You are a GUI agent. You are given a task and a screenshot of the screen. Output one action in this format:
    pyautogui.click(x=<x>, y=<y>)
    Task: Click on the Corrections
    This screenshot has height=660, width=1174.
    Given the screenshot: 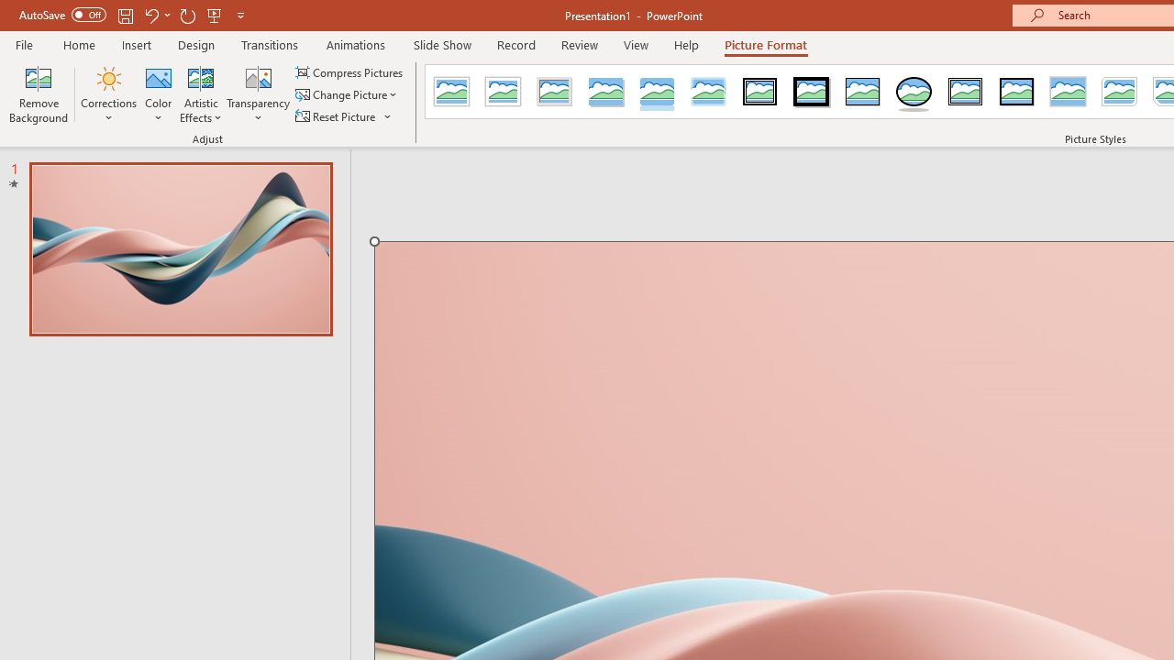 What is the action you would take?
    pyautogui.click(x=108, y=93)
    